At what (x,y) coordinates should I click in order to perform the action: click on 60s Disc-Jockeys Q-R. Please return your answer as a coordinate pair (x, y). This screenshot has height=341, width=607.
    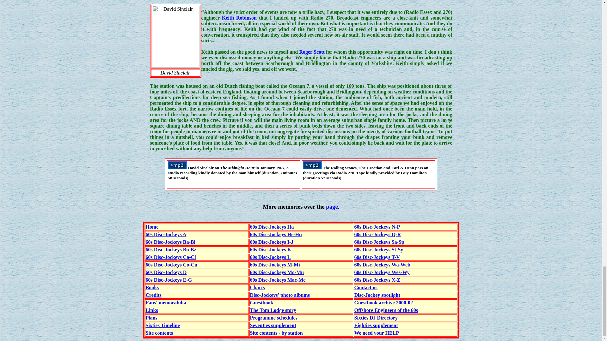
    Looking at the image, I should click on (377, 234).